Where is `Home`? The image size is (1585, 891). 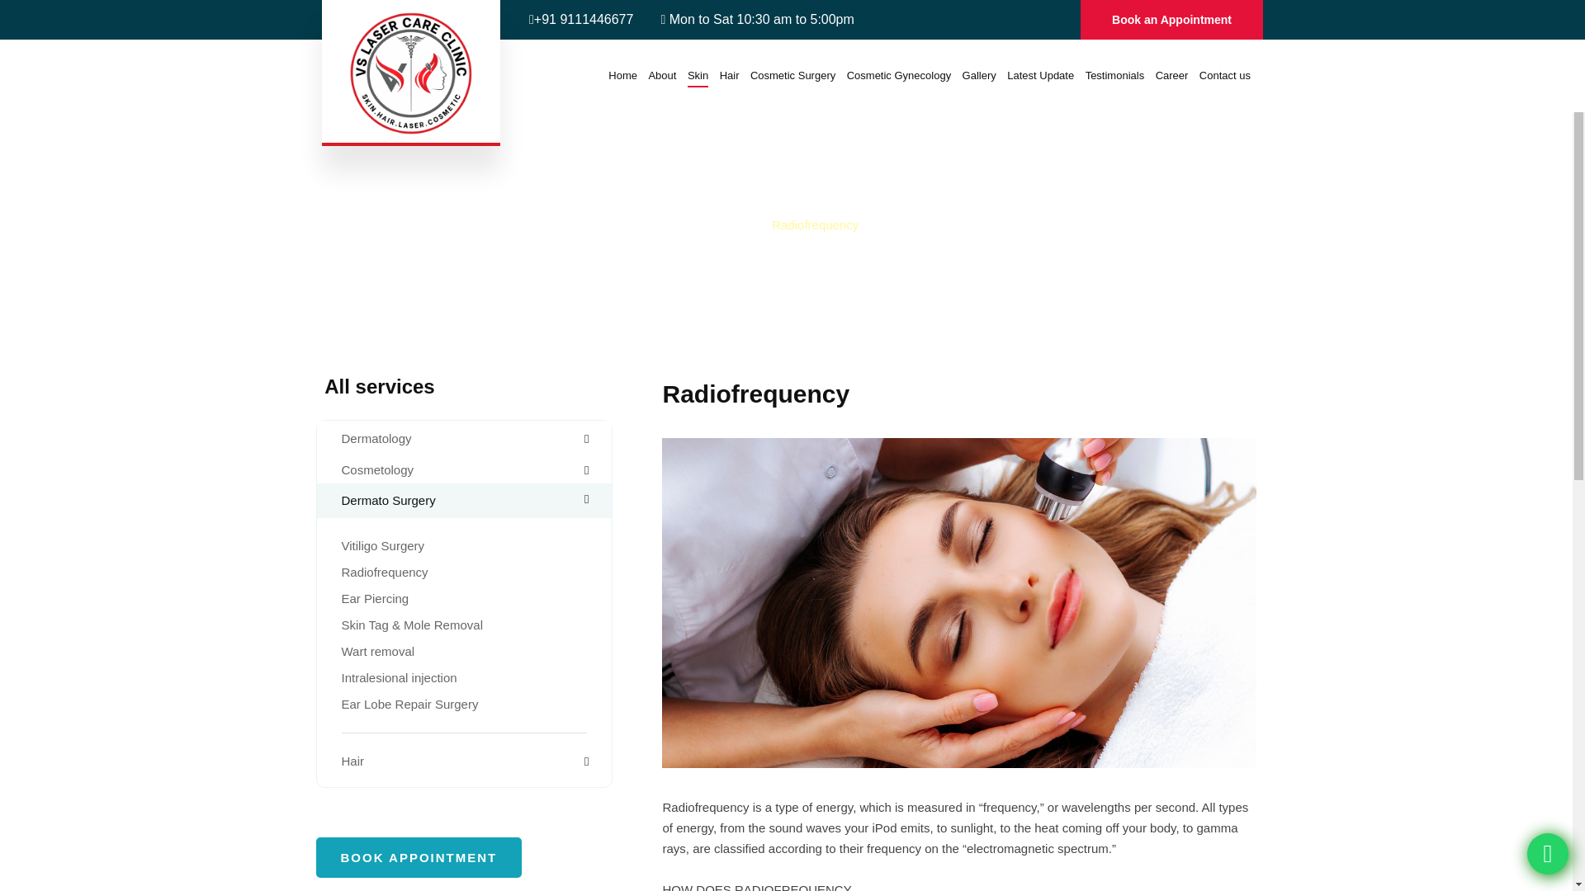 Home is located at coordinates (622, 75).